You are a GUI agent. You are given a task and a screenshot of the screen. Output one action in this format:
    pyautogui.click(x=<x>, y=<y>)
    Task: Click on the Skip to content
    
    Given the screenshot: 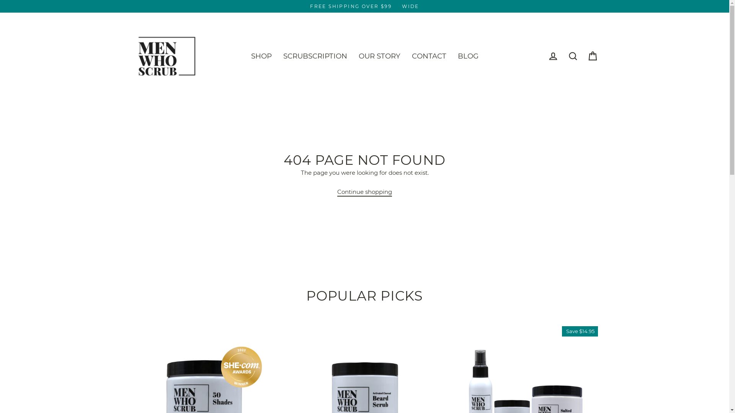 What is the action you would take?
    pyautogui.click(x=0, y=0)
    